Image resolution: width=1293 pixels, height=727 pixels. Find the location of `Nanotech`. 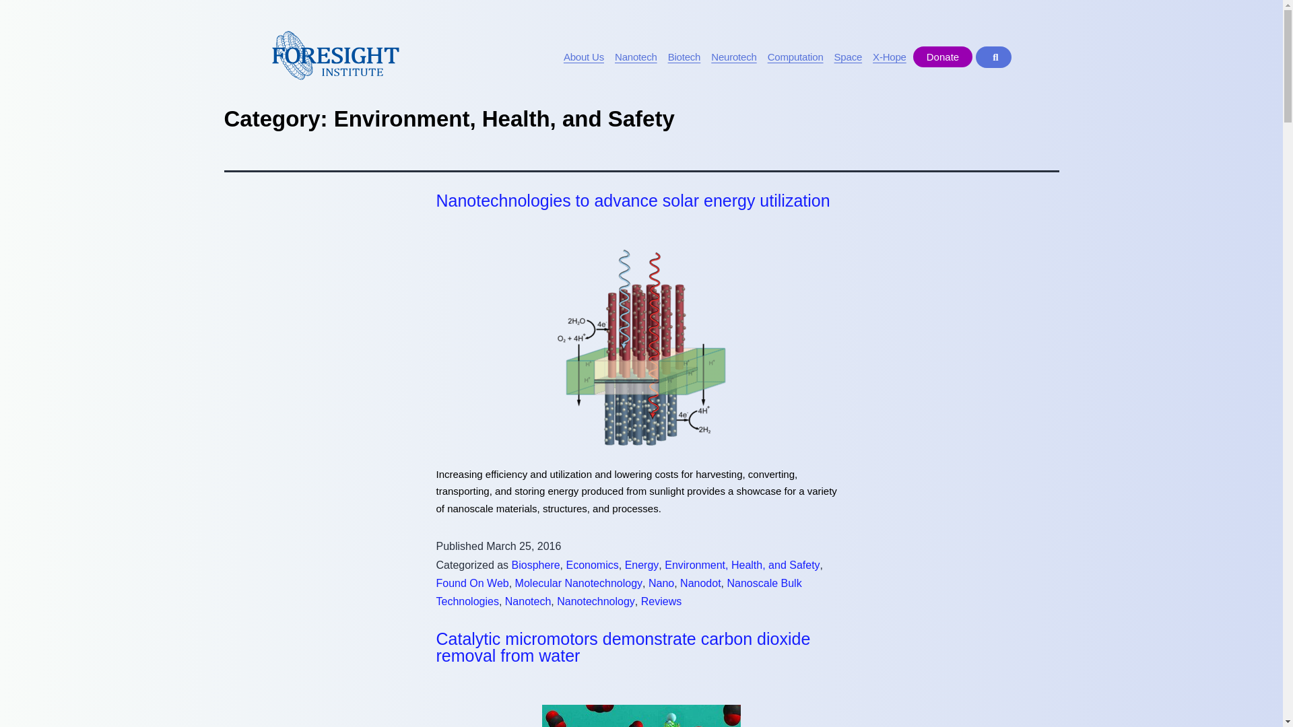

Nanotech is located at coordinates (636, 57).